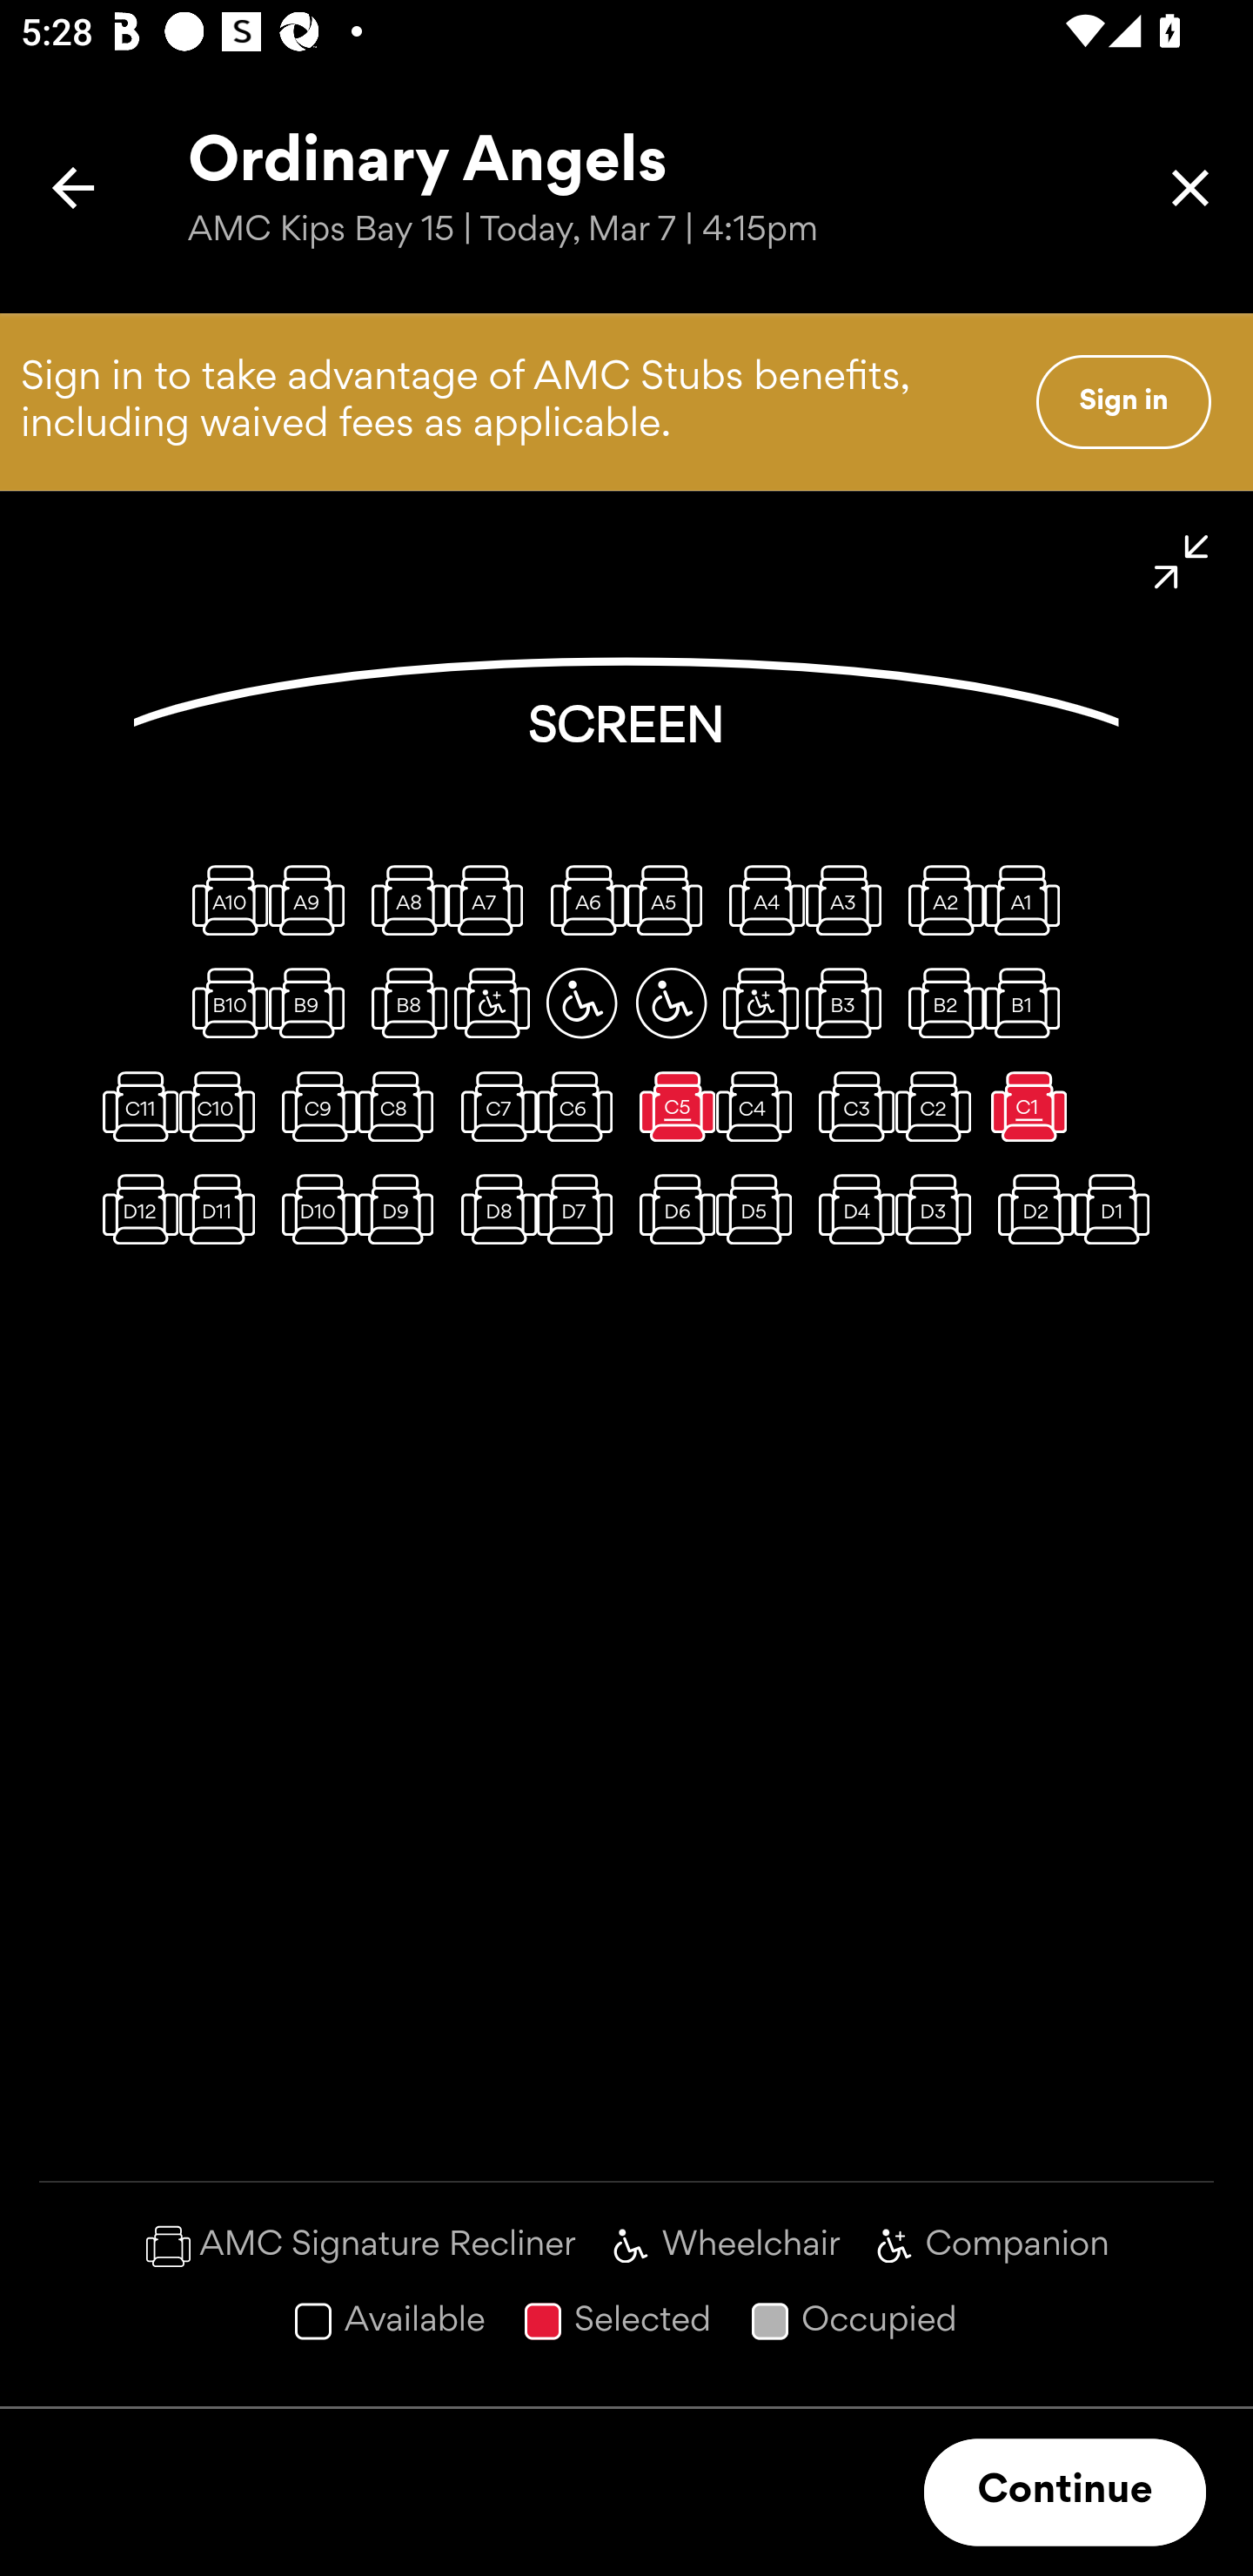 This screenshot has height=2576, width=1253. Describe the element at coordinates (761, 1210) in the screenshot. I see `D5, Regular seat, available` at that location.